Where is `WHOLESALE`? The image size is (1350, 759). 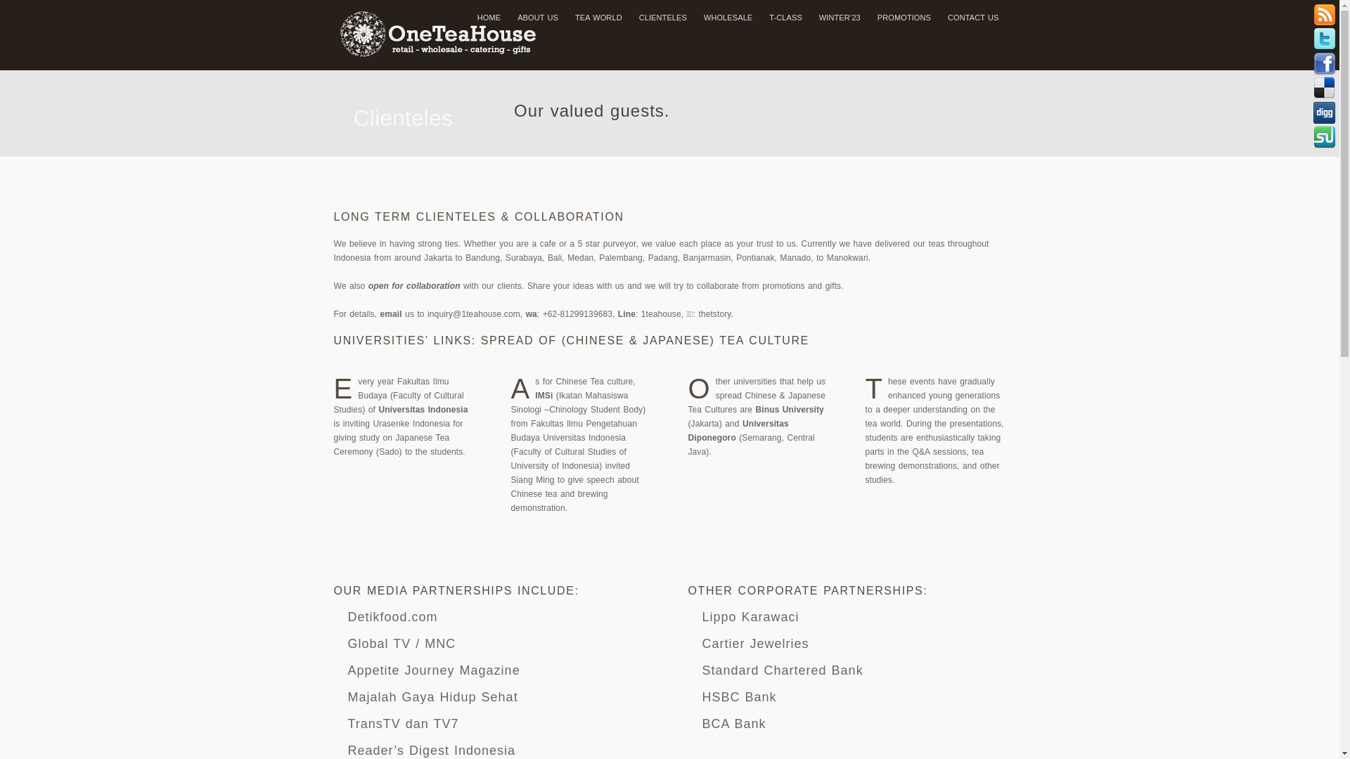 WHOLESALE is located at coordinates (728, 18).